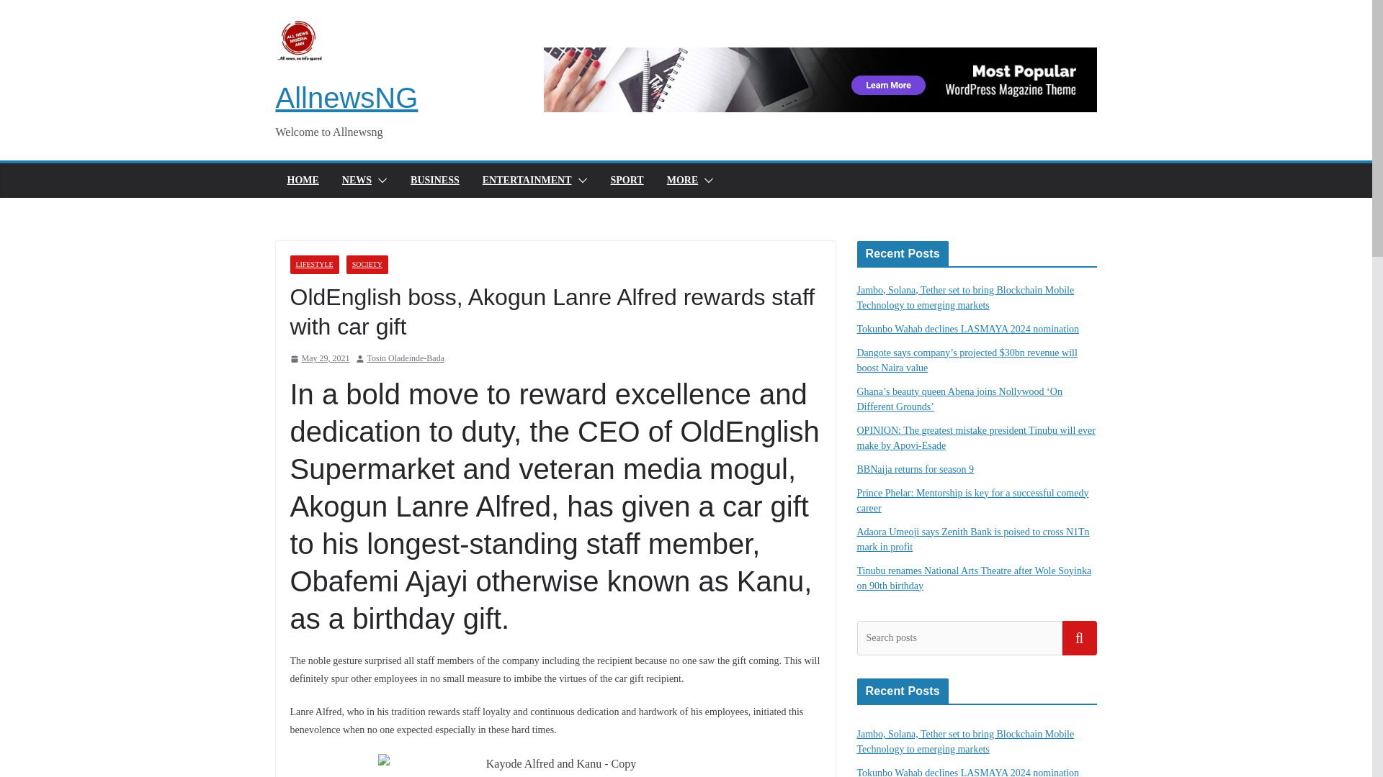 This screenshot has height=777, width=1383. Describe the element at coordinates (627, 180) in the screenshot. I see `SPORT` at that location.